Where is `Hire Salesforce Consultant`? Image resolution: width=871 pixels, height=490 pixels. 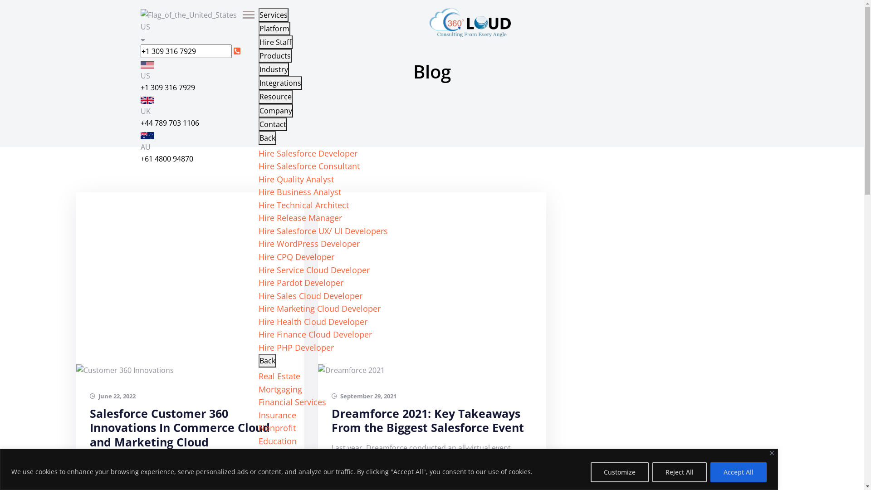
Hire Salesforce Consultant is located at coordinates (309, 166).